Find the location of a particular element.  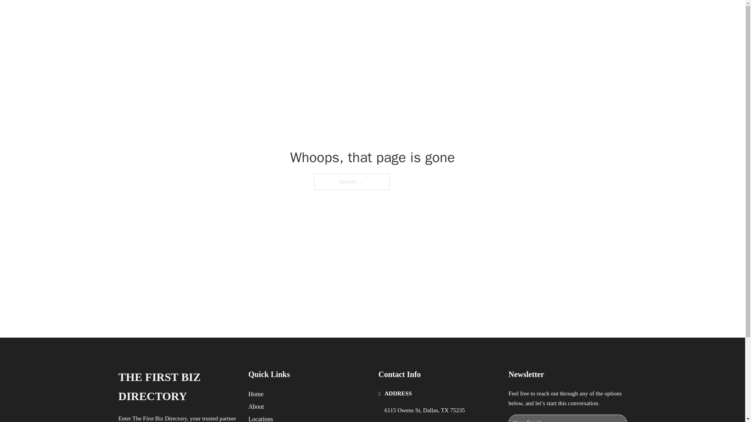

Locations is located at coordinates (261, 418).